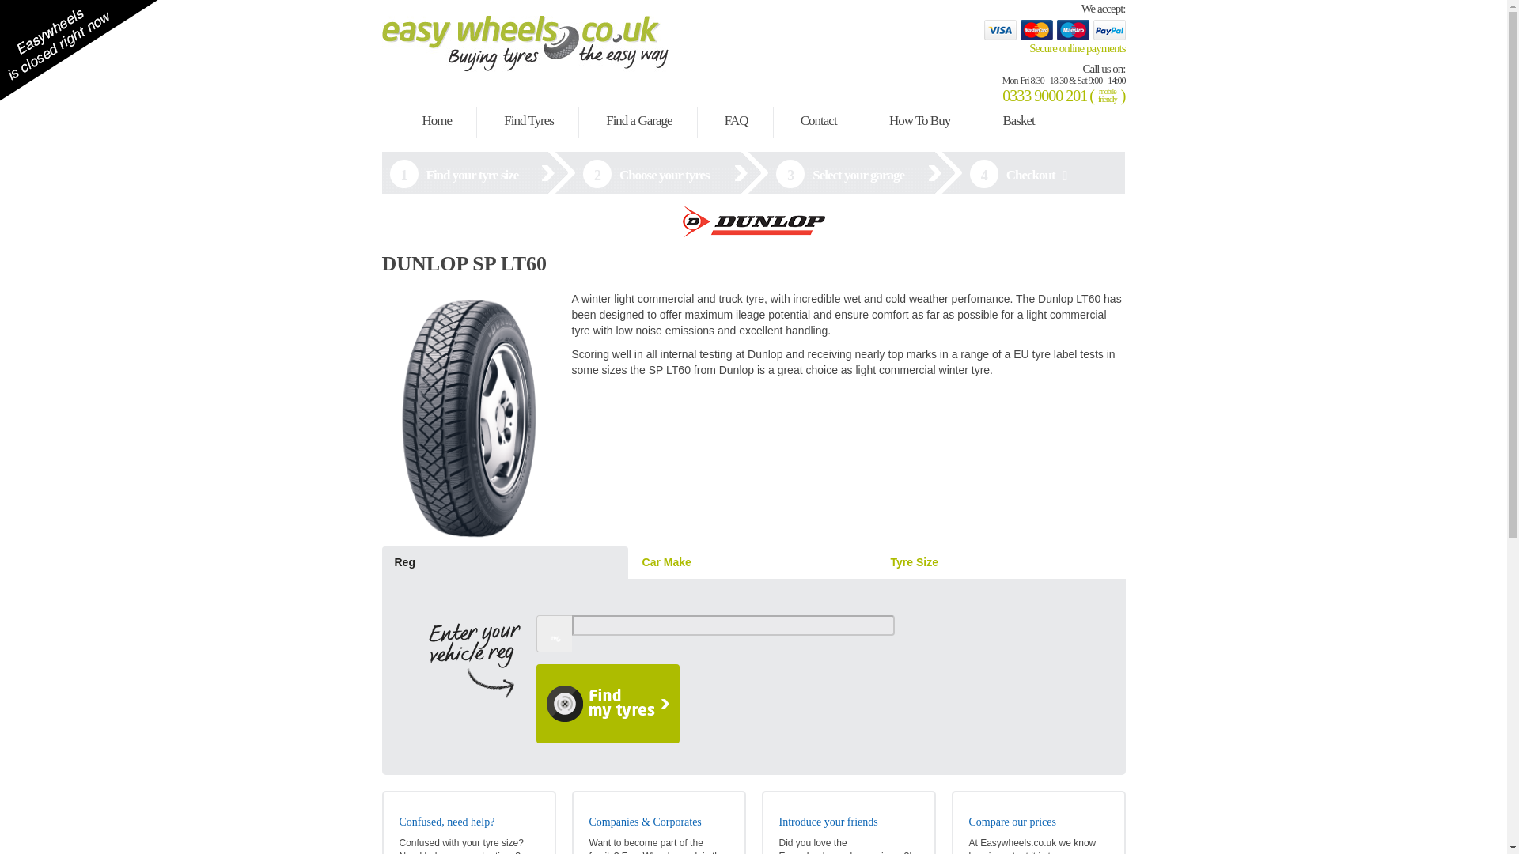 The height and width of the screenshot is (854, 1519). Describe the element at coordinates (919, 121) in the screenshot. I see `How To Buy` at that location.